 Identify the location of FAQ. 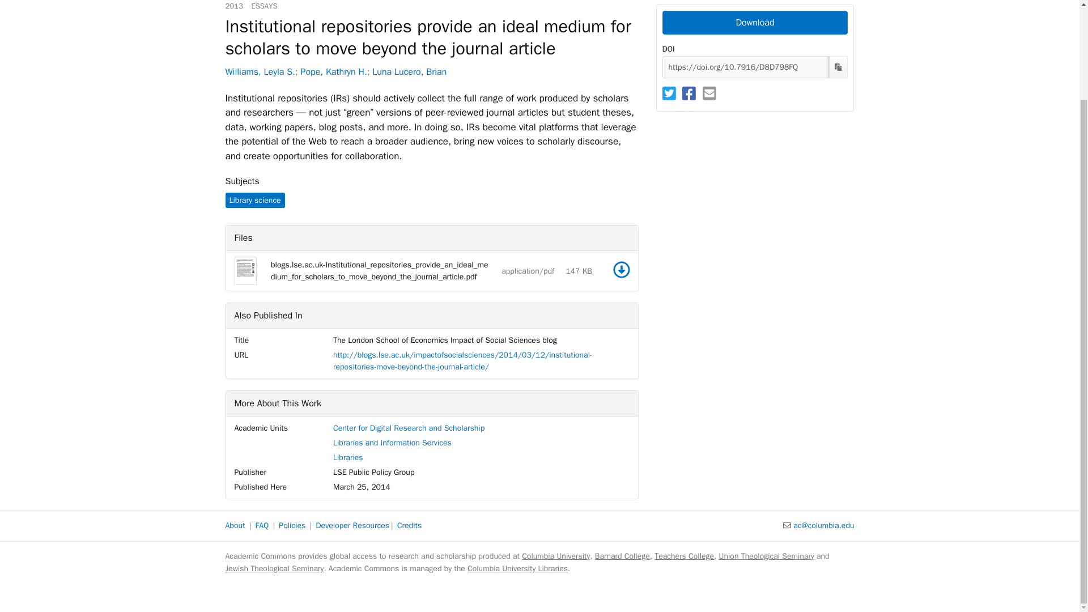
(262, 526).